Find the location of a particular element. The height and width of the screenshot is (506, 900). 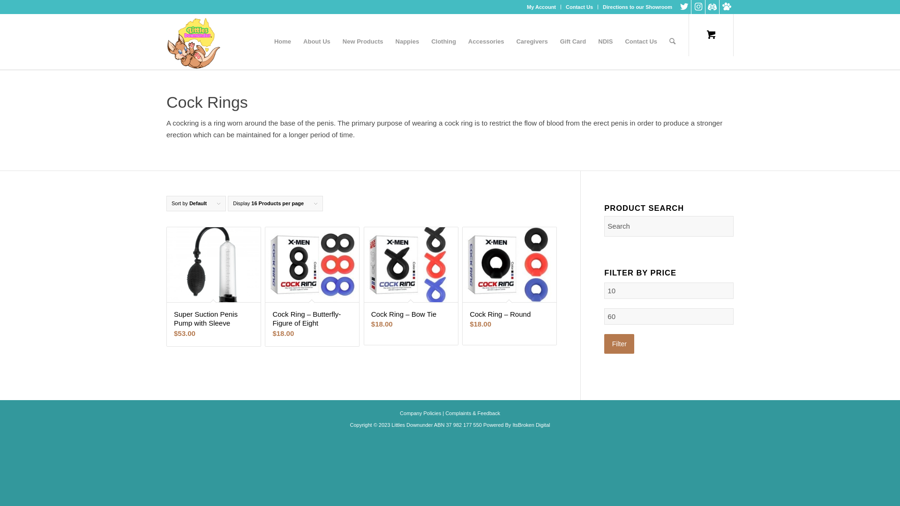

Caregivers is located at coordinates (532, 42).